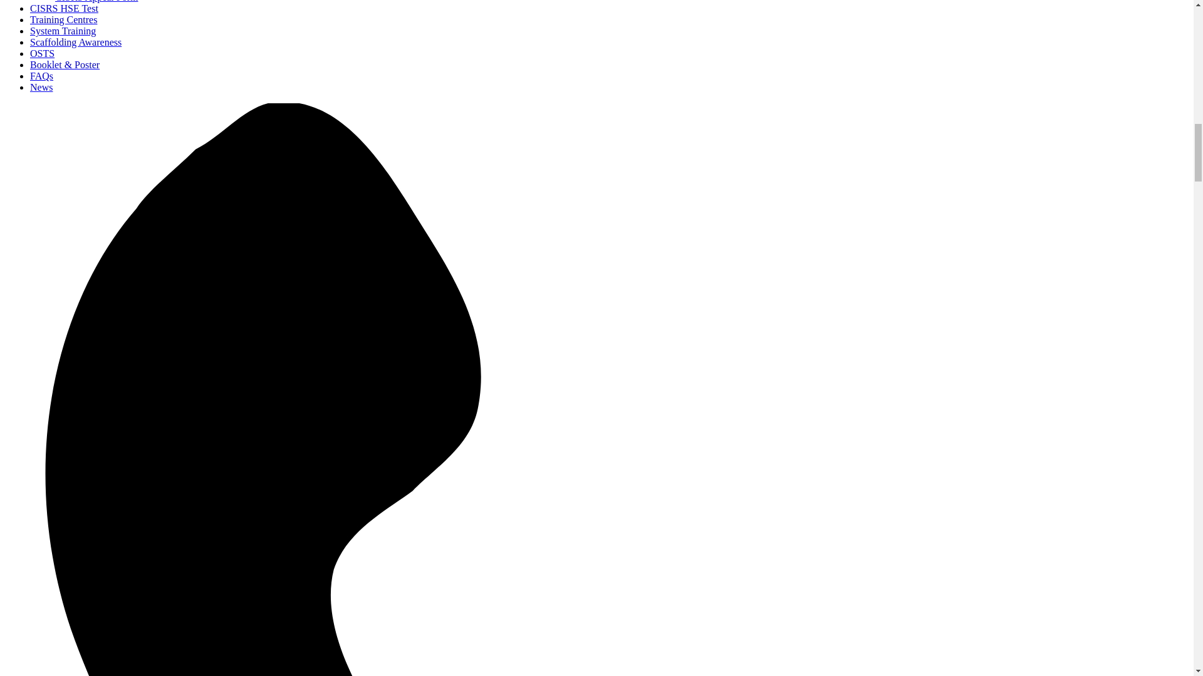  Describe the element at coordinates (63, 31) in the screenshot. I see `System Training` at that location.